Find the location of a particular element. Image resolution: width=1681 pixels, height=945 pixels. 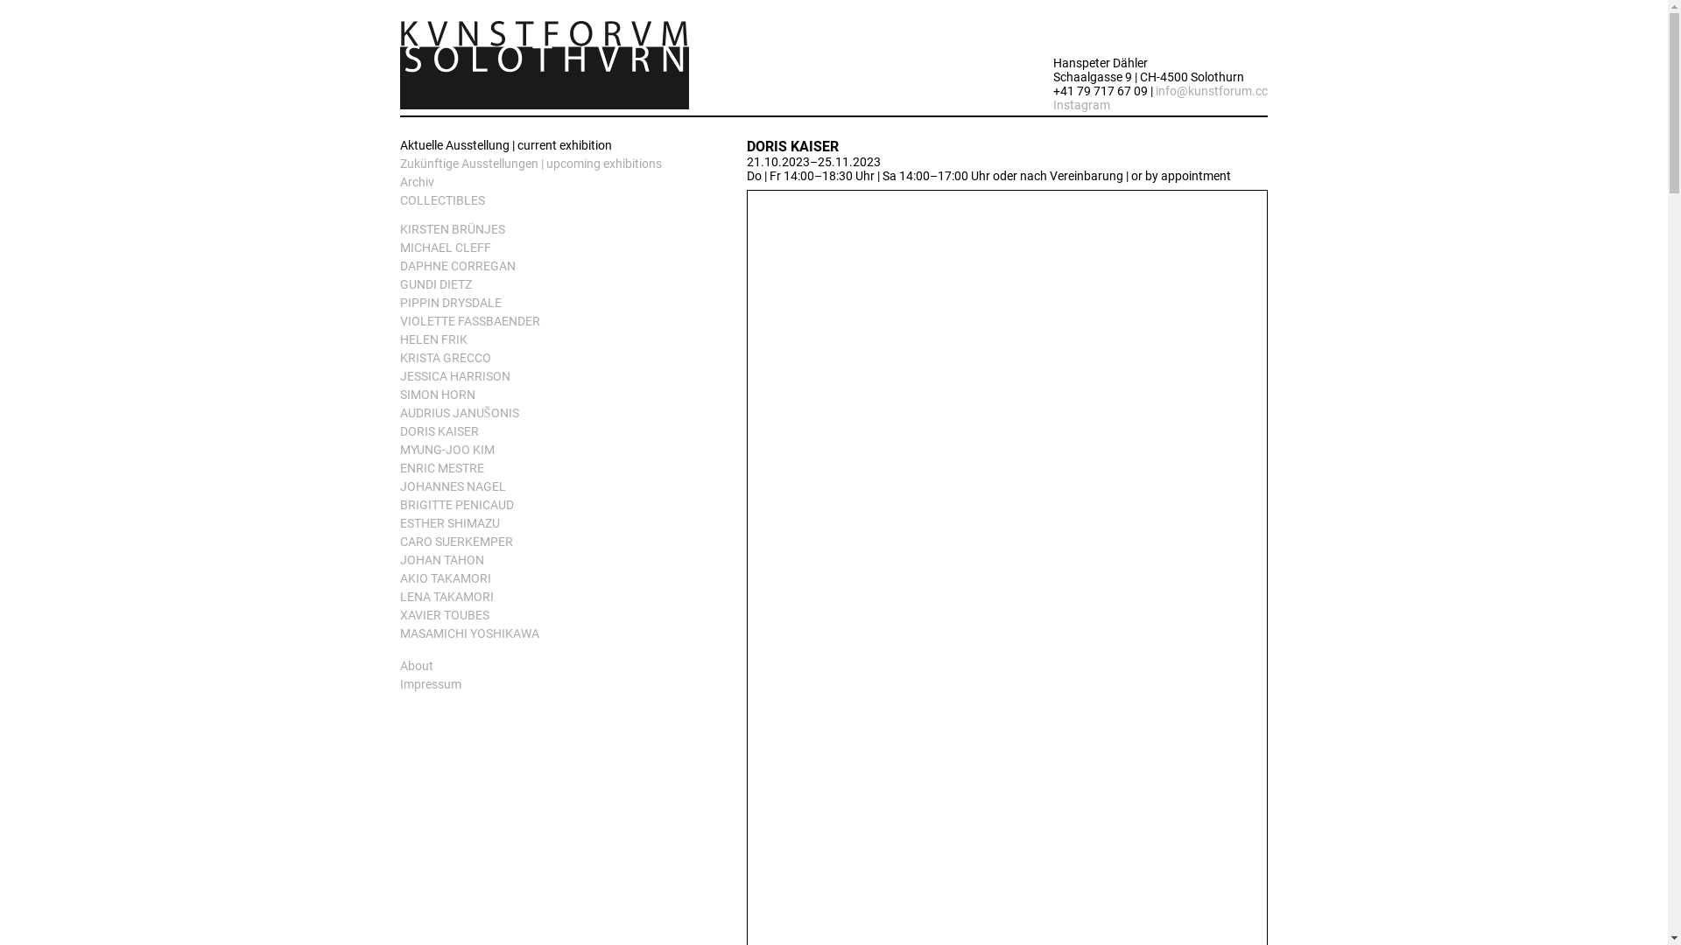

Instagram is located at coordinates (1082, 105).